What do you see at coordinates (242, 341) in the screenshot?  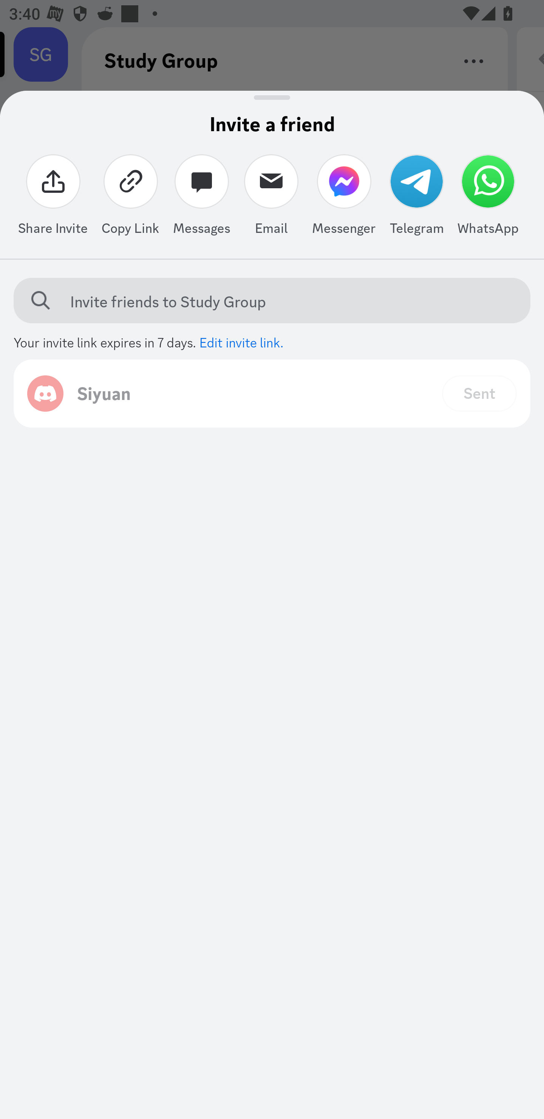 I see `Edit invite link.` at bounding box center [242, 341].